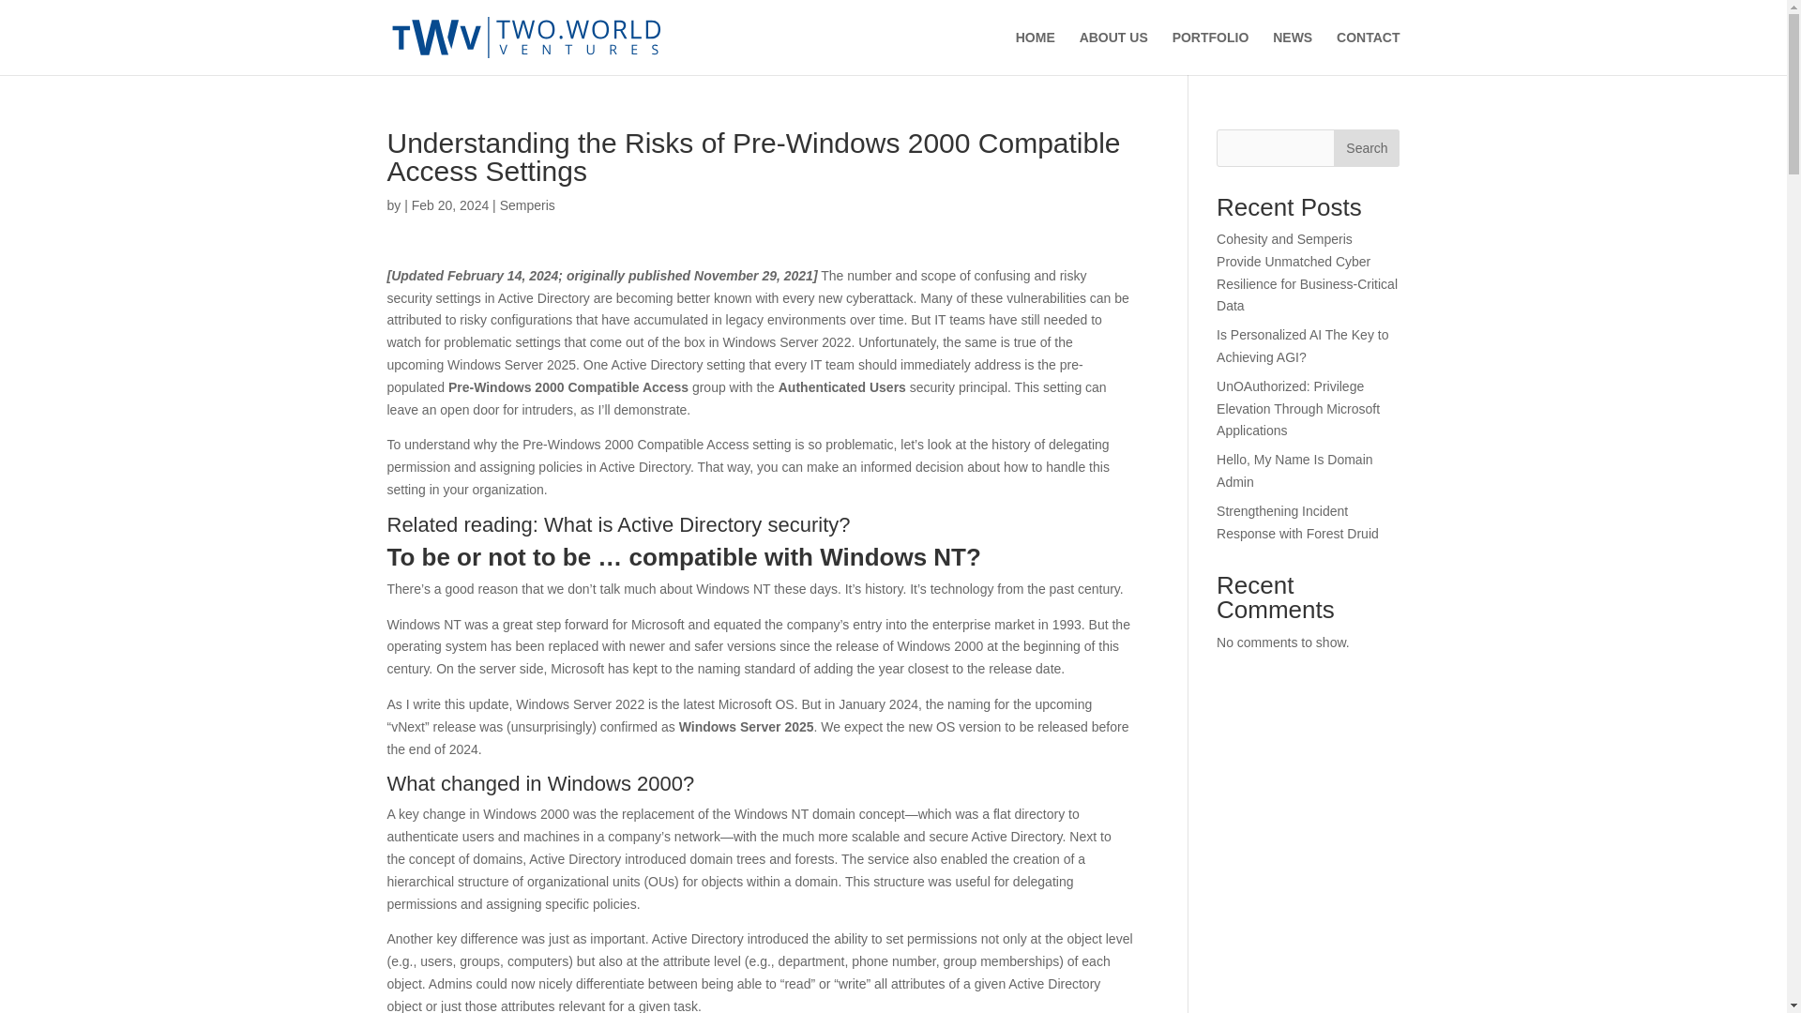 The width and height of the screenshot is (1801, 1013). What do you see at coordinates (1302, 345) in the screenshot?
I see `Is Personalized AI The Key to Achieving AGI?` at bounding box center [1302, 345].